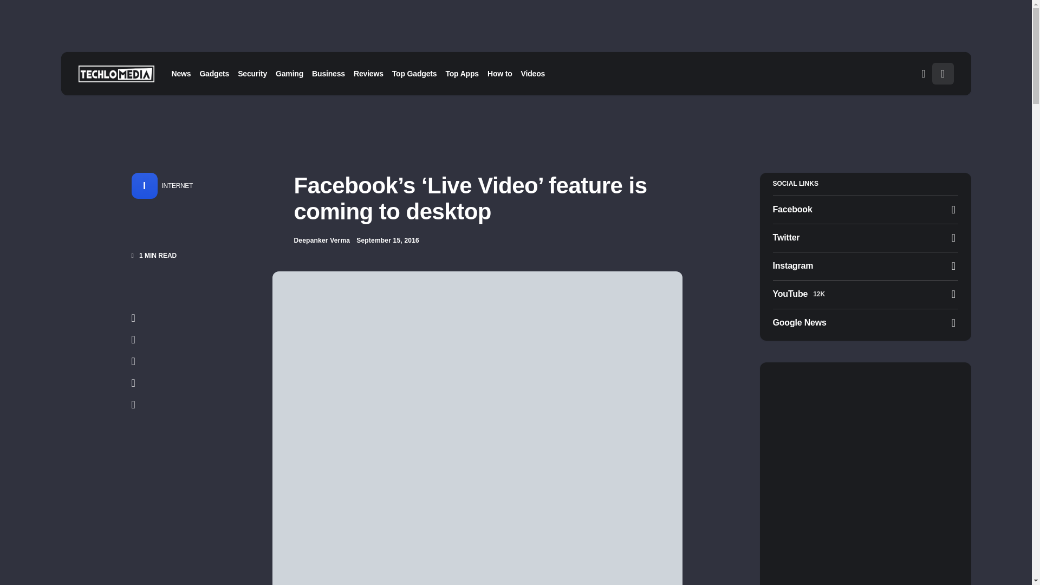 Image resolution: width=1040 pixels, height=585 pixels. I want to click on Top Gadgets, so click(414, 74).